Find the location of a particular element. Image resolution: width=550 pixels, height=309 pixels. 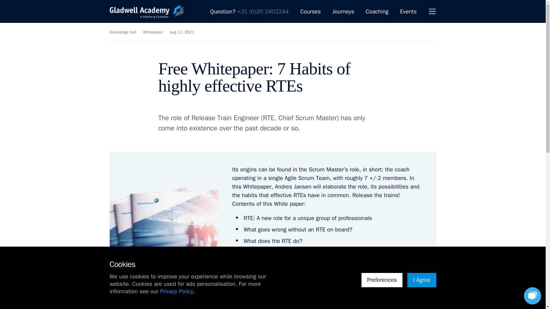

Preferences is located at coordinates (382, 280).